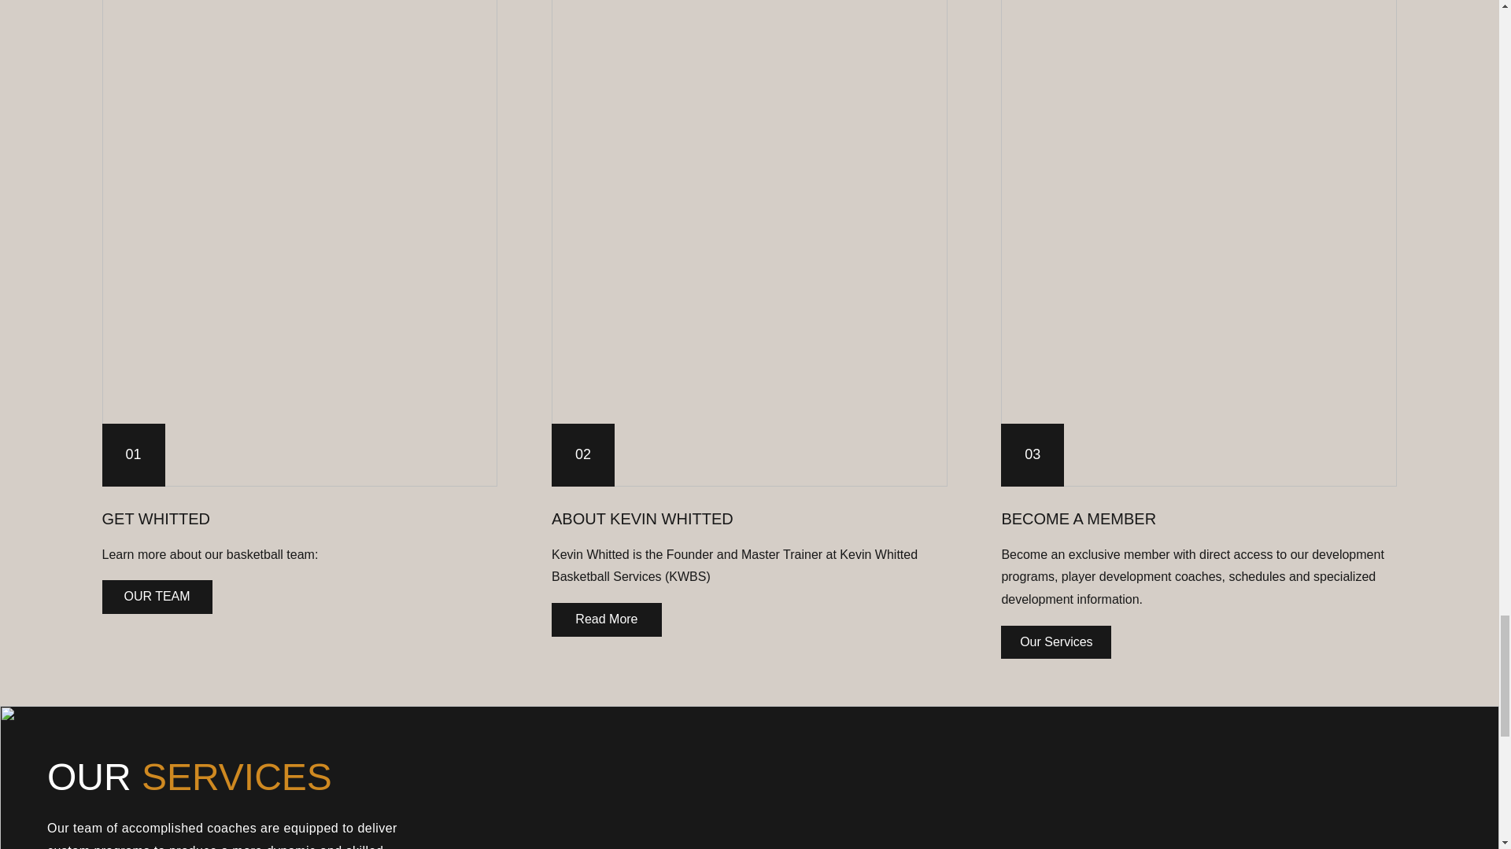 This screenshot has width=1511, height=849. What do you see at coordinates (606, 619) in the screenshot?
I see `Read More` at bounding box center [606, 619].